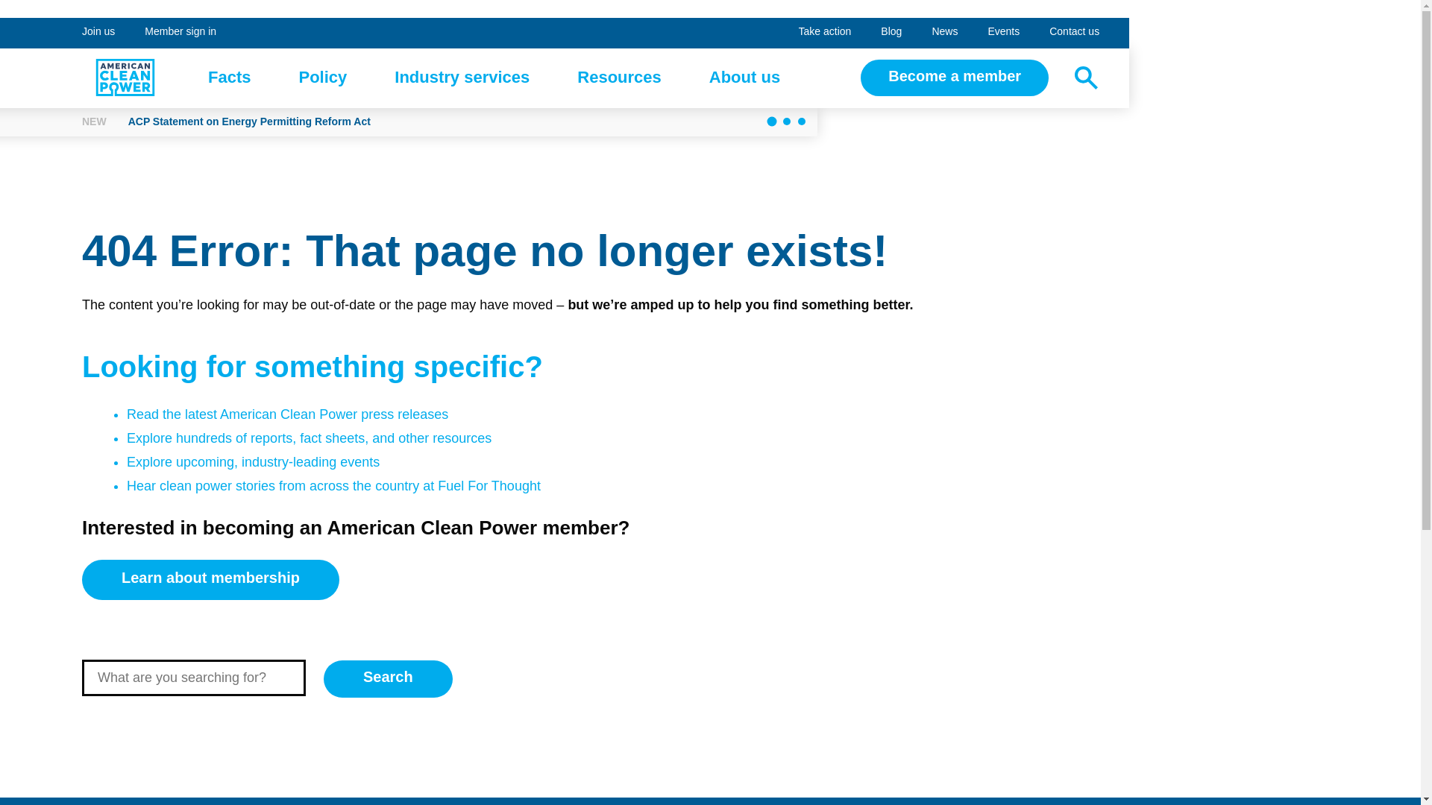 This screenshot has width=1432, height=805. What do you see at coordinates (180, 33) in the screenshot?
I see `Policy` at bounding box center [180, 33].